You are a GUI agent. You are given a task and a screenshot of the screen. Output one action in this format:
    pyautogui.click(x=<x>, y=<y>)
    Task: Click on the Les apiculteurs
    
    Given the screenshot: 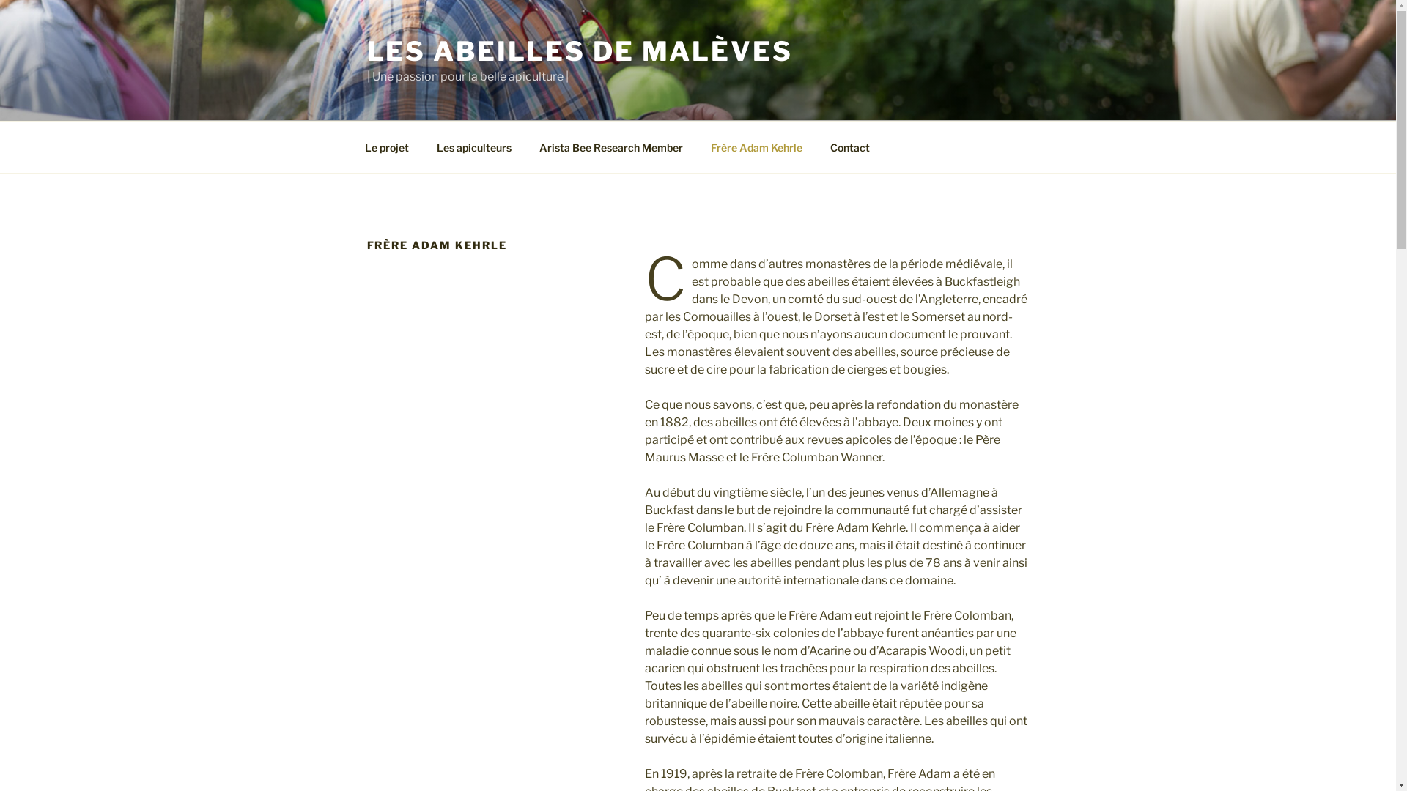 What is the action you would take?
    pyautogui.click(x=473, y=146)
    